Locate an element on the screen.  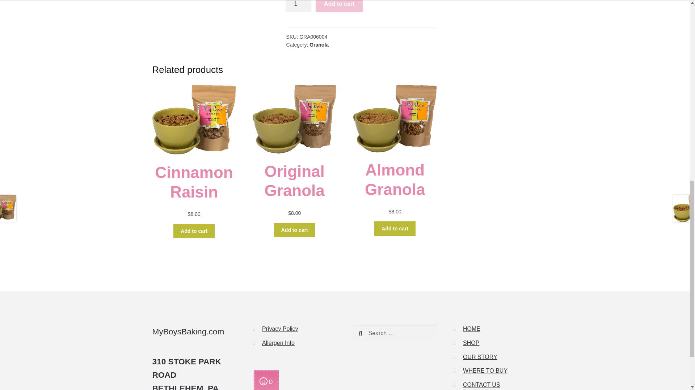
1 is located at coordinates (298, 6).